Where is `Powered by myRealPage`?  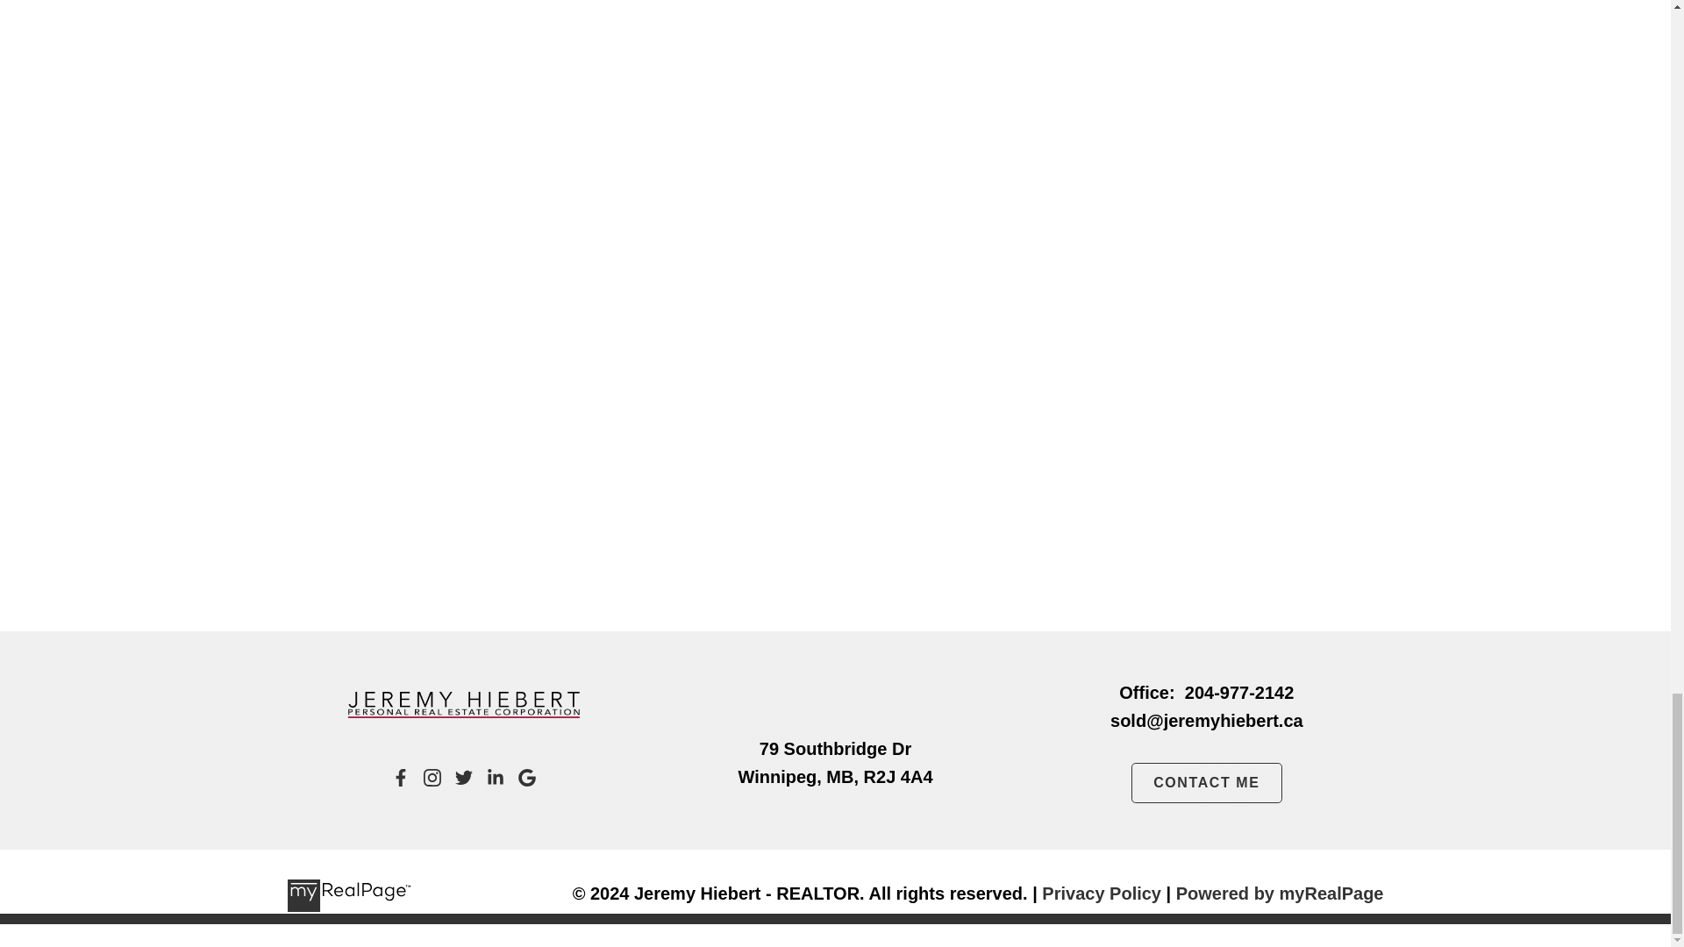 Powered by myRealPage is located at coordinates (1280, 893).